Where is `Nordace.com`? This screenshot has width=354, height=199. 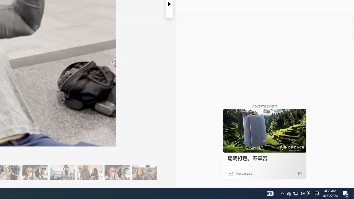 Nordace.com is located at coordinates (246, 173).